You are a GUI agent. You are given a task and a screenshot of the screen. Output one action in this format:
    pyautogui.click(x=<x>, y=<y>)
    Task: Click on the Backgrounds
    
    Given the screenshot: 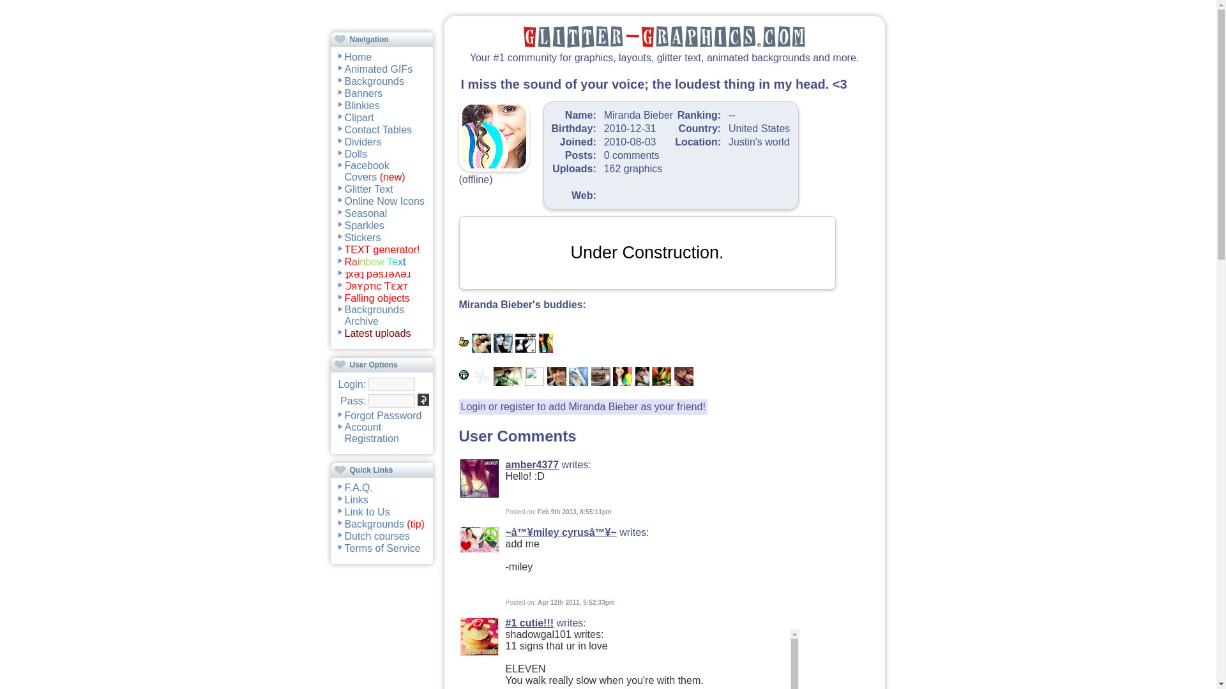 What is the action you would take?
    pyautogui.click(x=374, y=80)
    